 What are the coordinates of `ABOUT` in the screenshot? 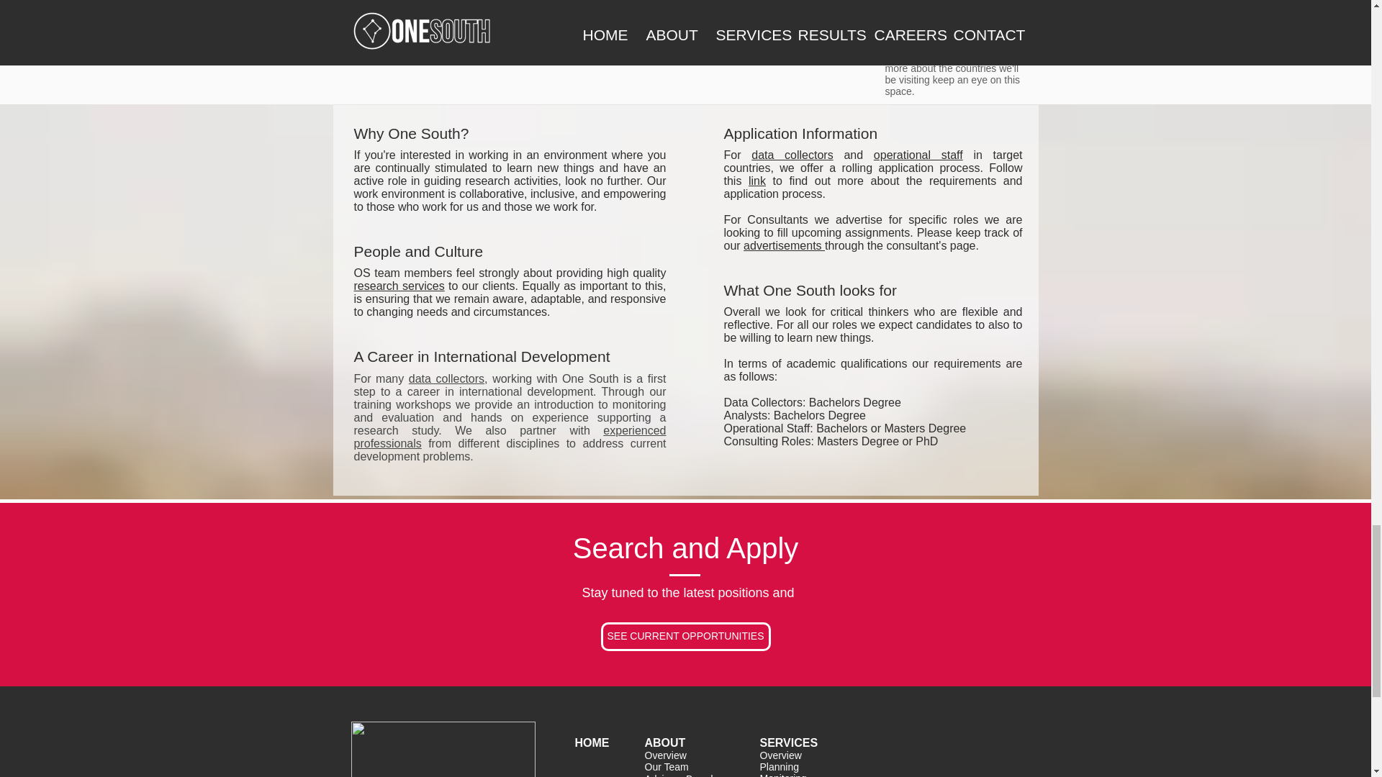 It's located at (665, 742).